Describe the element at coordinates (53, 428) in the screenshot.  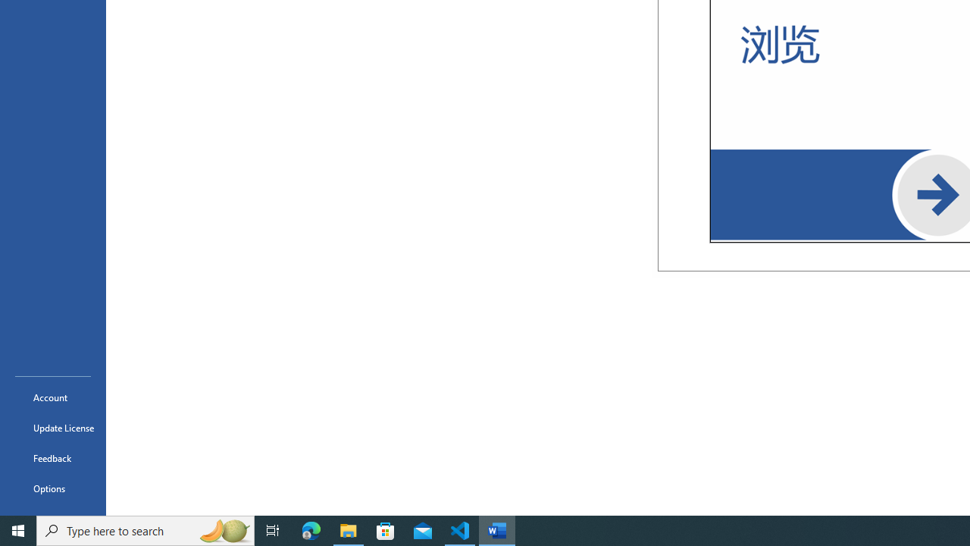
I see `Update License` at that location.